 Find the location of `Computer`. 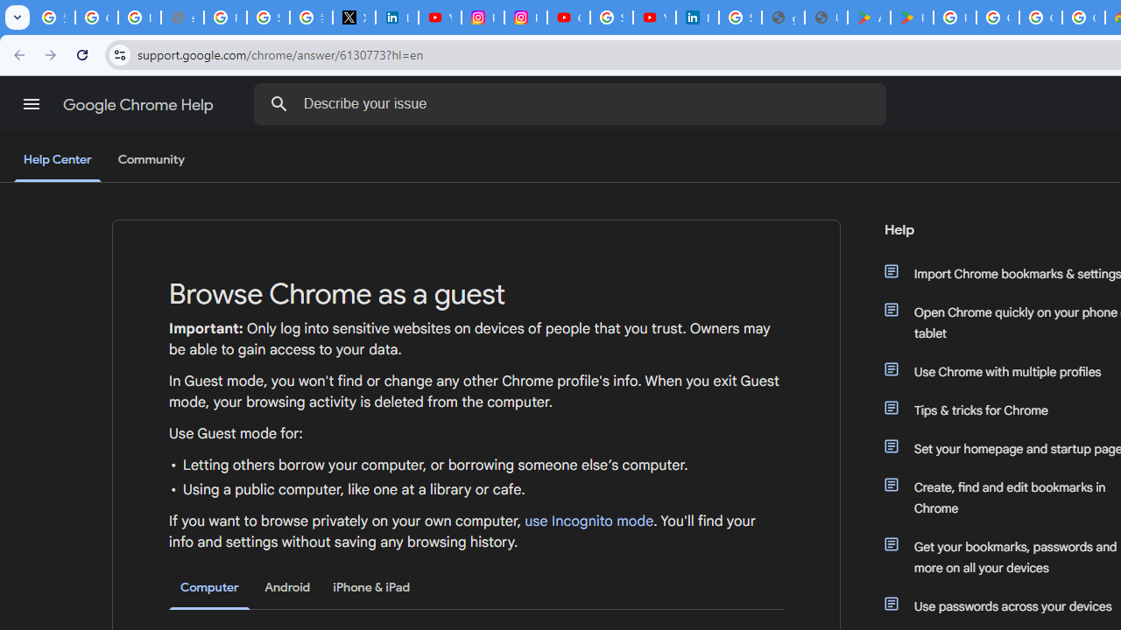

Computer is located at coordinates (209, 588).